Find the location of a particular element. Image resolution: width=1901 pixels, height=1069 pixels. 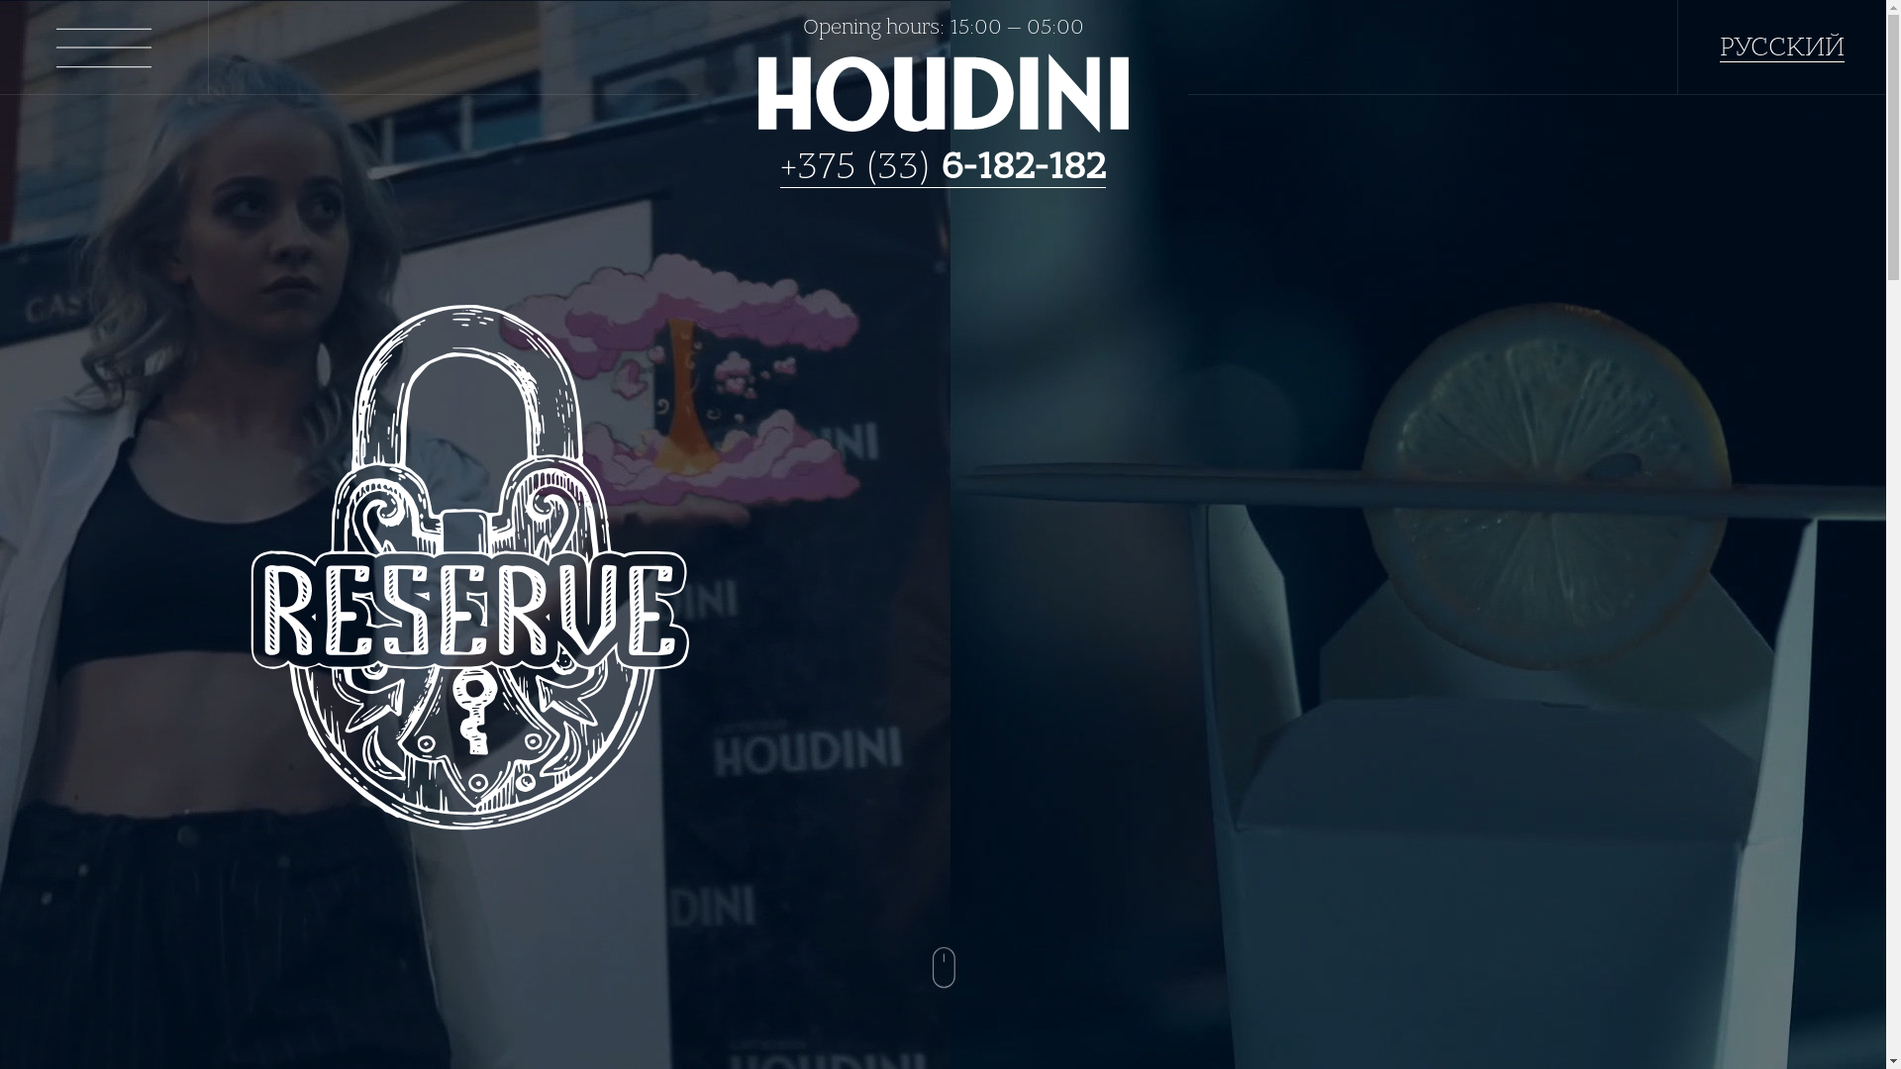

Send is located at coordinates (1046, 845).